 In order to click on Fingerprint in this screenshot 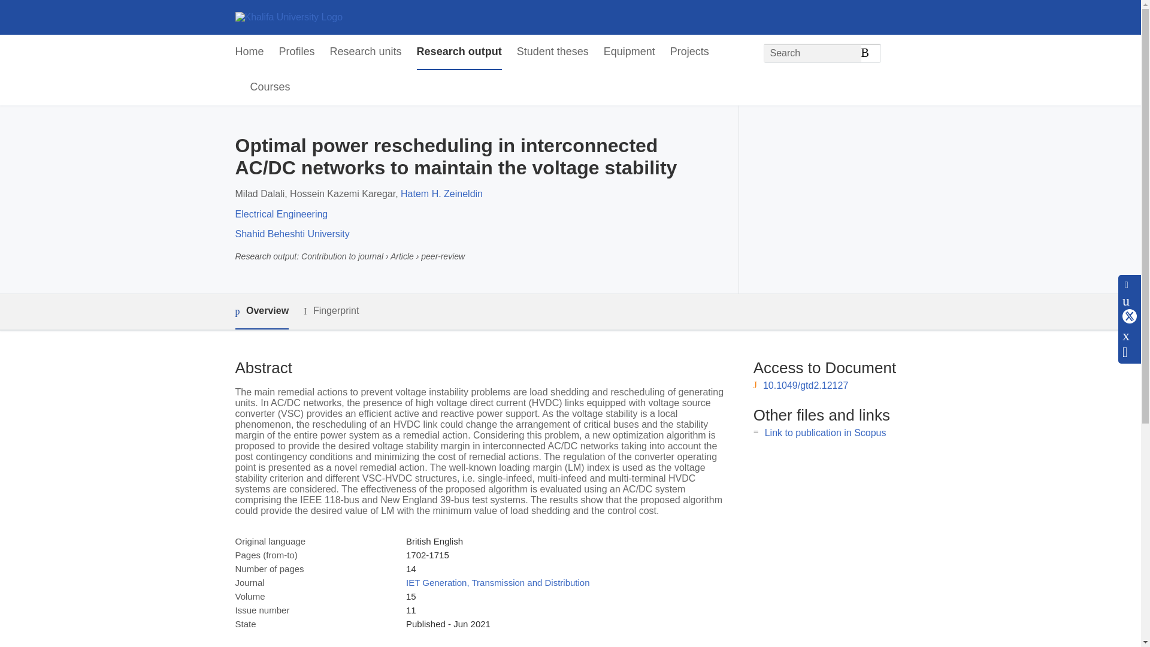, I will do `click(331, 311)`.